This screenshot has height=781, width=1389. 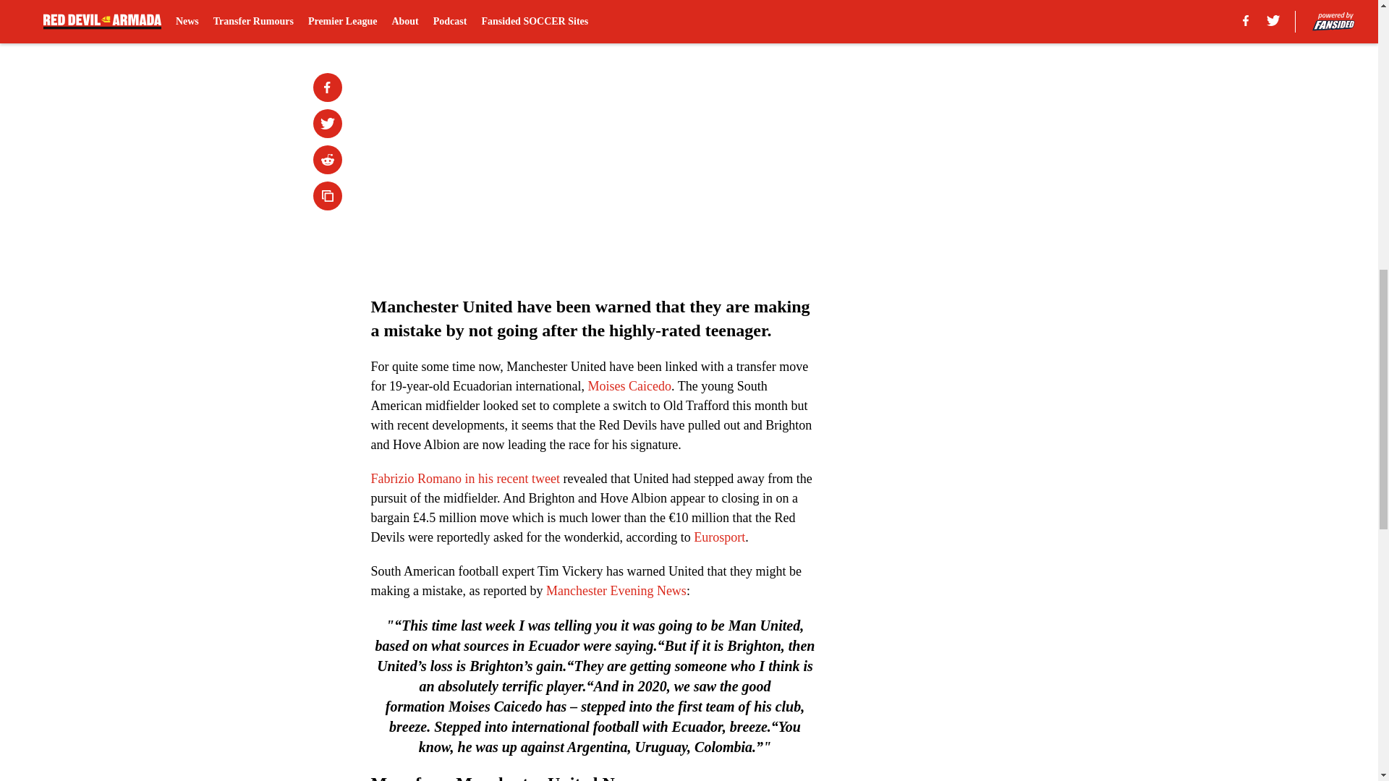 What do you see at coordinates (464, 479) in the screenshot?
I see `Fabrizio Romano in his recent tweet` at bounding box center [464, 479].